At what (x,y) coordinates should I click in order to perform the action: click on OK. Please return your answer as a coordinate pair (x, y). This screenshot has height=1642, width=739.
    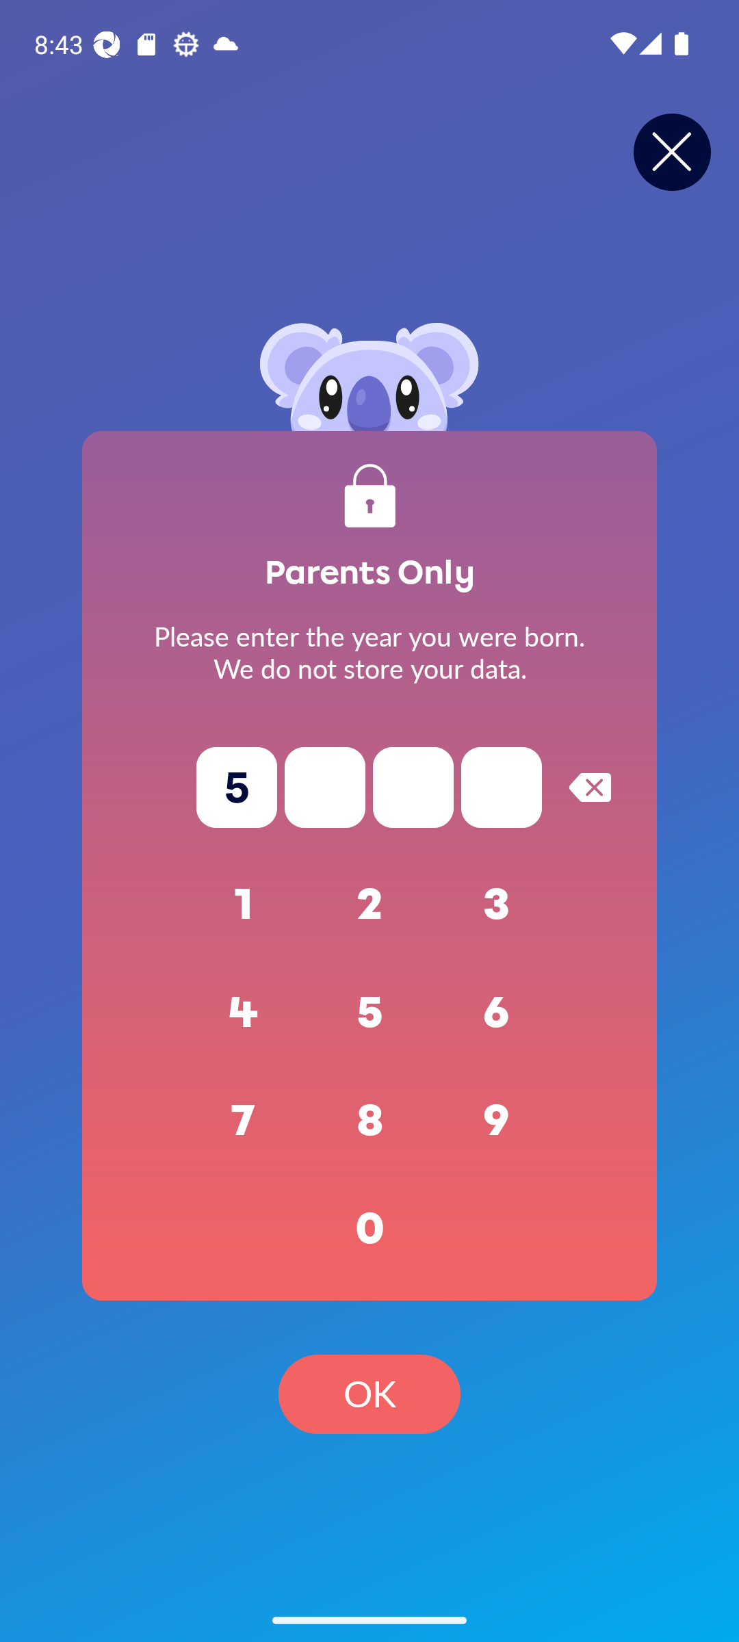
    Looking at the image, I should click on (369, 1394).